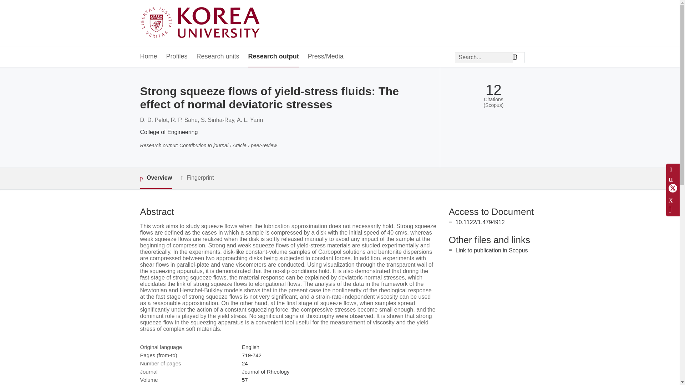 This screenshot has width=685, height=385. I want to click on 12, so click(493, 90).